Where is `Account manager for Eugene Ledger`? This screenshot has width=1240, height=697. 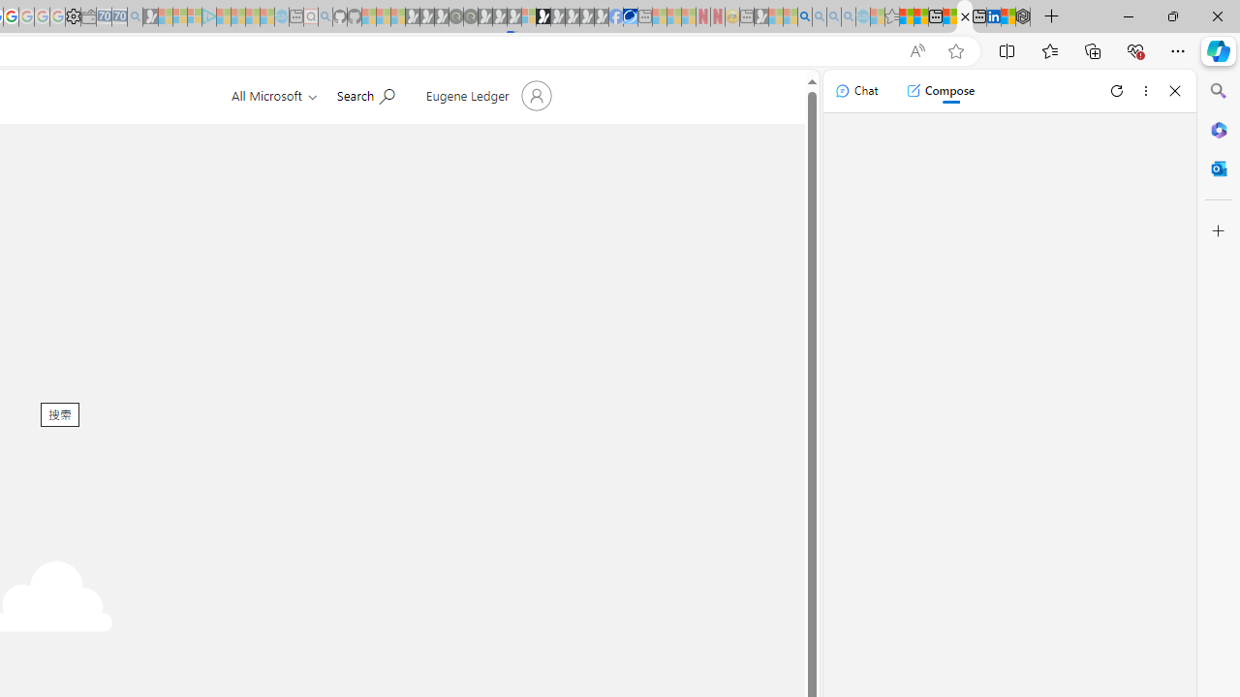
Account manager for Eugene Ledger is located at coordinates (486, 95).